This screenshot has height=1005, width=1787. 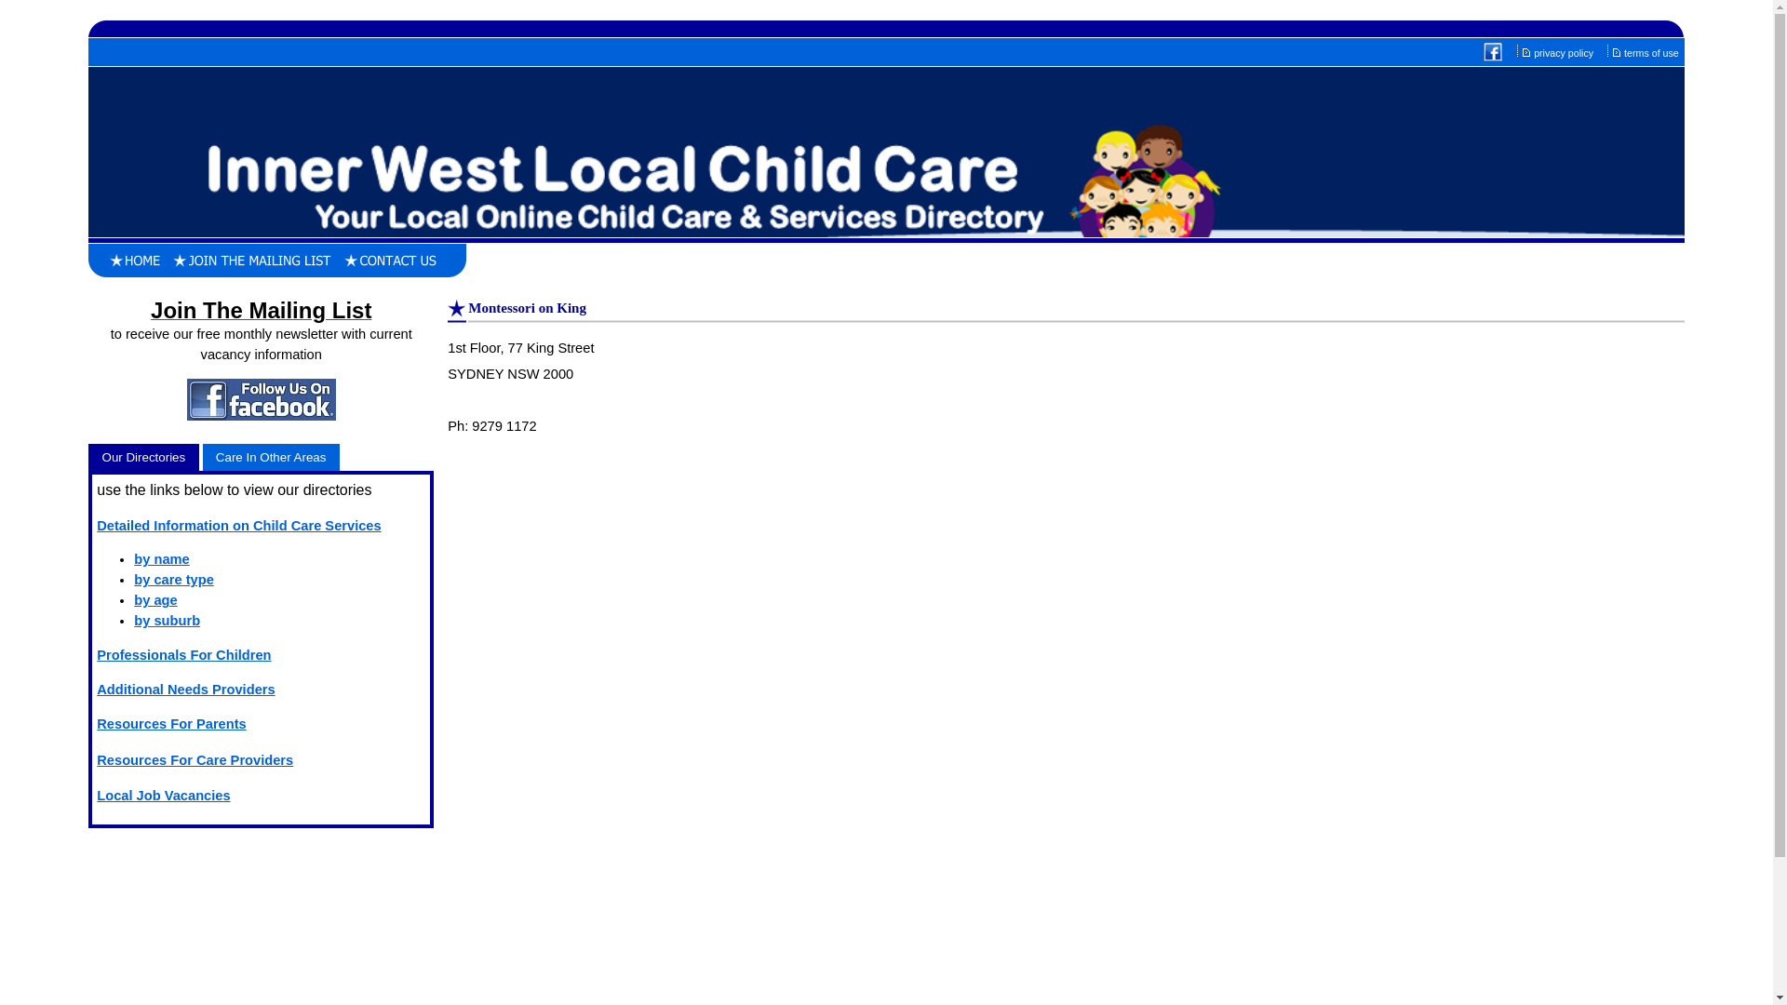 What do you see at coordinates (163, 796) in the screenshot?
I see `Local Job Vacancies` at bounding box center [163, 796].